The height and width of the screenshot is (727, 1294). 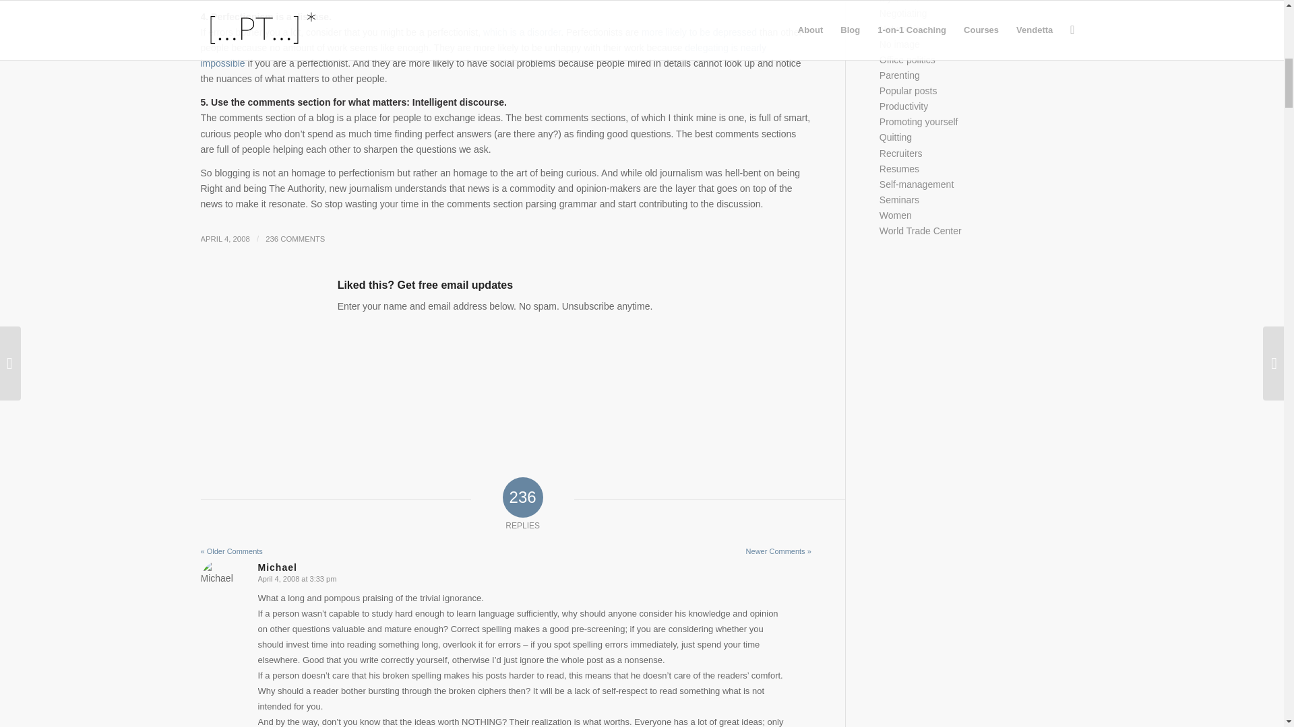 I want to click on April 4, 2008 at 3:33 pm, so click(x=297, y=579).